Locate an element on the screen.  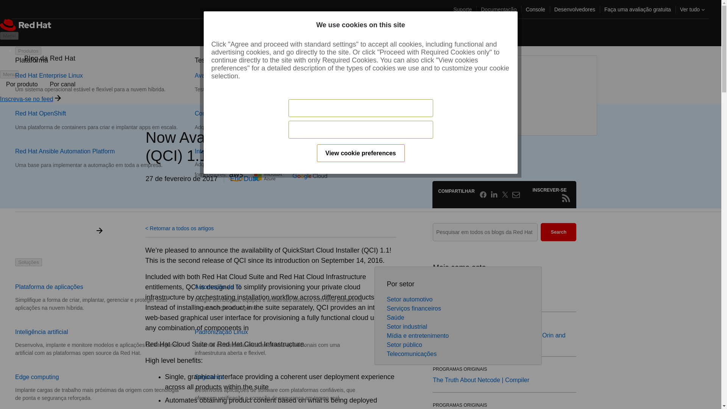
Inscreva-se no feed is located at coordinates (27, 99).